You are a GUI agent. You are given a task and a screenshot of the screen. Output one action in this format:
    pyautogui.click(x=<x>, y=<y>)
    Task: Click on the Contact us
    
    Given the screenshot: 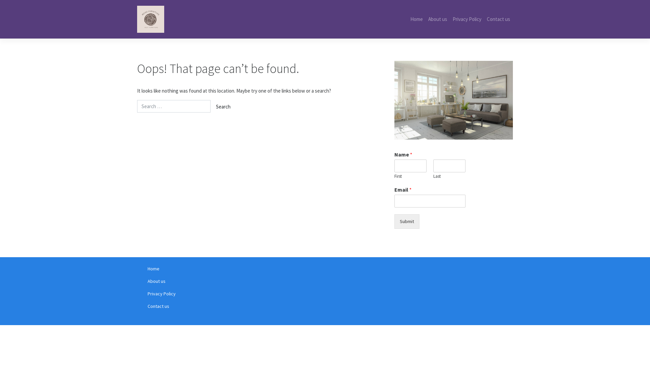 What is the action you would take?
    pyautogui.click(x=498, y=20)
    